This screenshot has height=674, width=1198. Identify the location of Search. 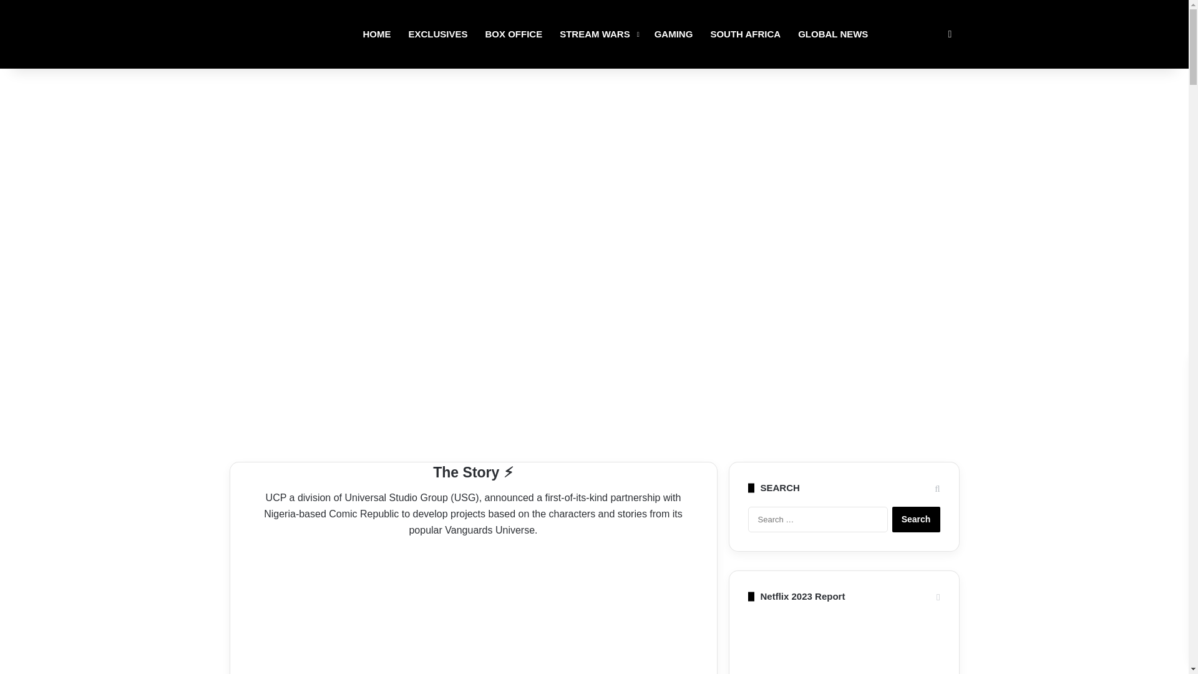
(916, 519).